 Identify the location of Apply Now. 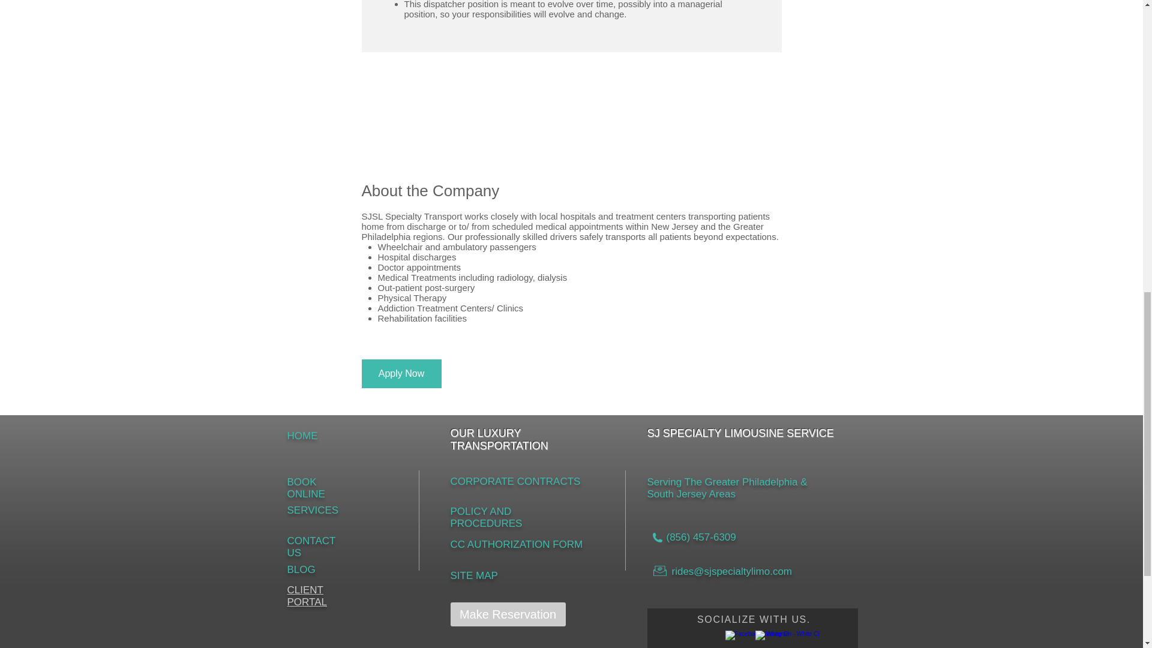
(401, 373).